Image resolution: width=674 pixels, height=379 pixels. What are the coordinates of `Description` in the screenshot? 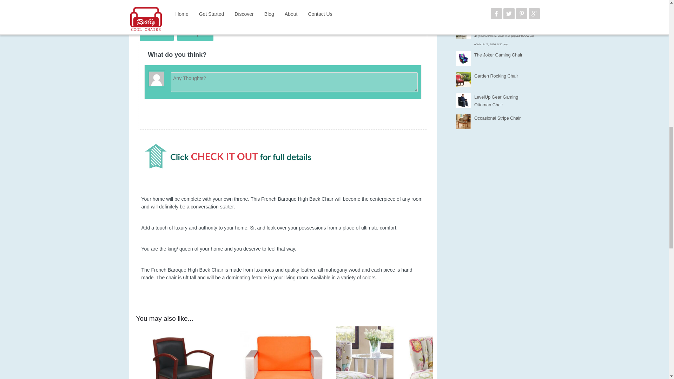 It's located at (195, 33).